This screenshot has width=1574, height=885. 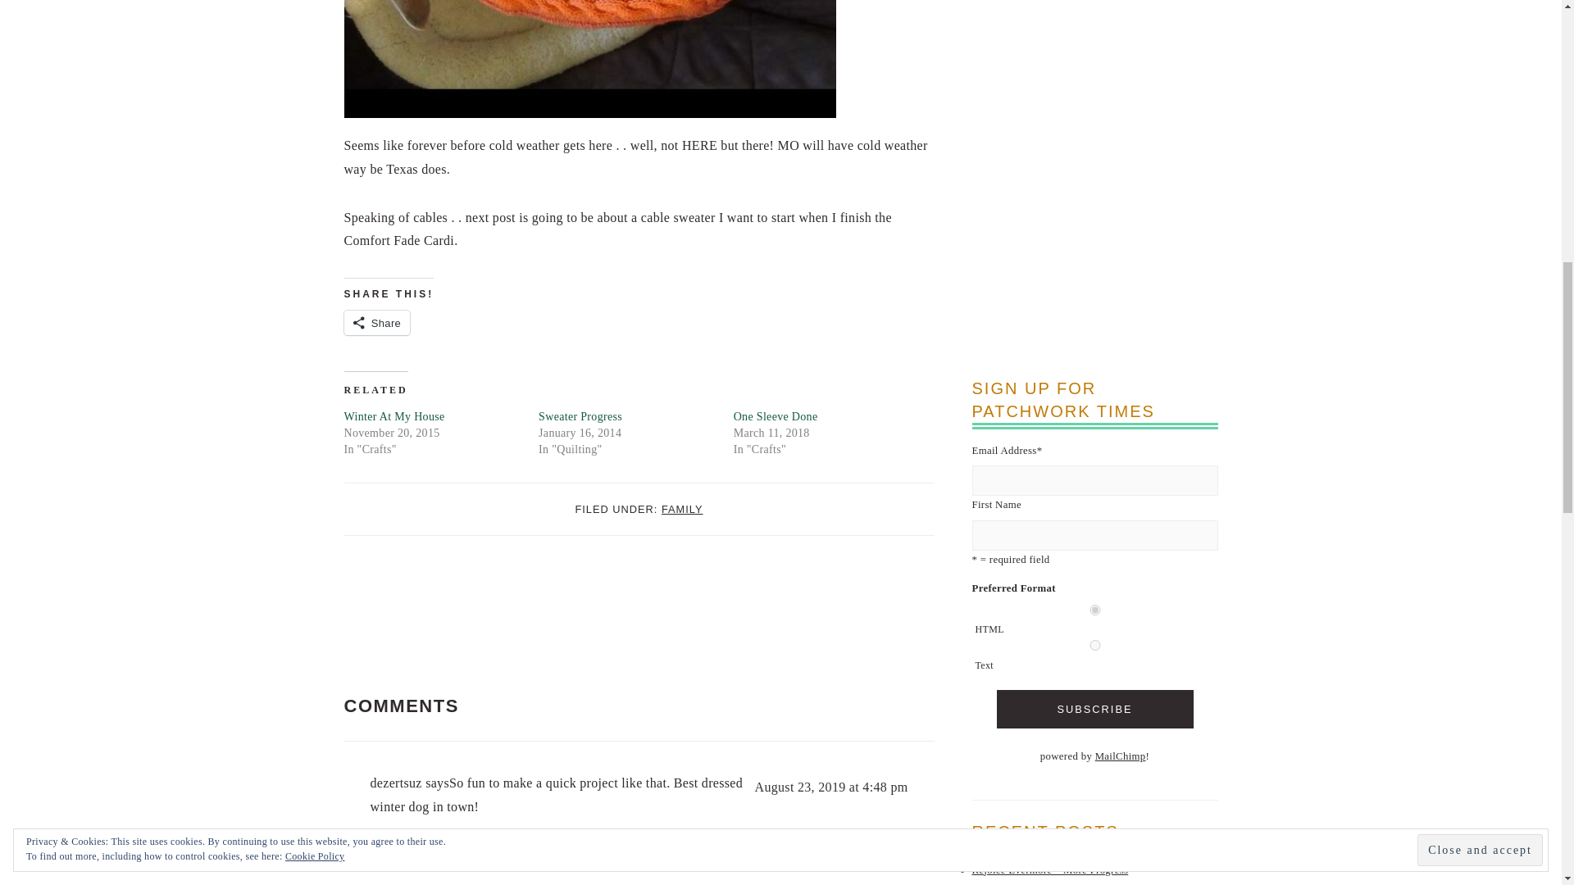 What do you see at coordinates (831, 787) in the screenshot?
I see `August 23, 2019 at 4:48 pm` at bounding box center [831, 787].